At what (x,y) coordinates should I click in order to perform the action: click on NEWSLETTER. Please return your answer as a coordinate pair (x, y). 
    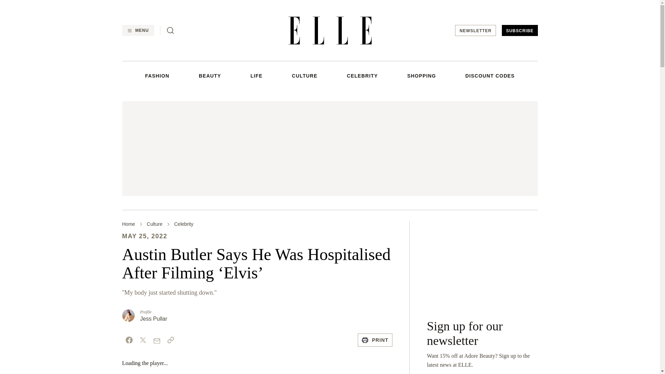
    Looking at the image, I should click on (475, 30).